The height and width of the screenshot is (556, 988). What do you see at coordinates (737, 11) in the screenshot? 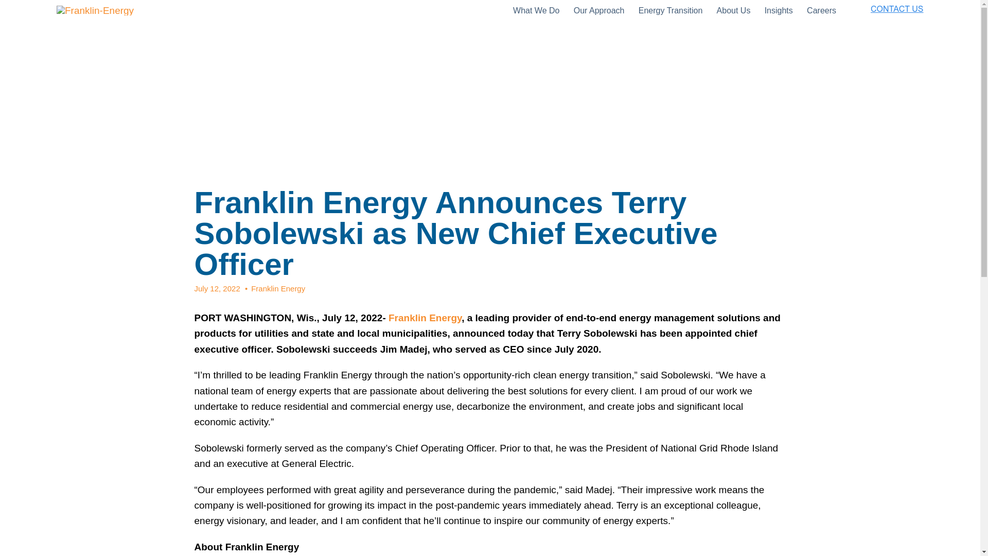
I see `About Us` at bounding box center [737, 11].